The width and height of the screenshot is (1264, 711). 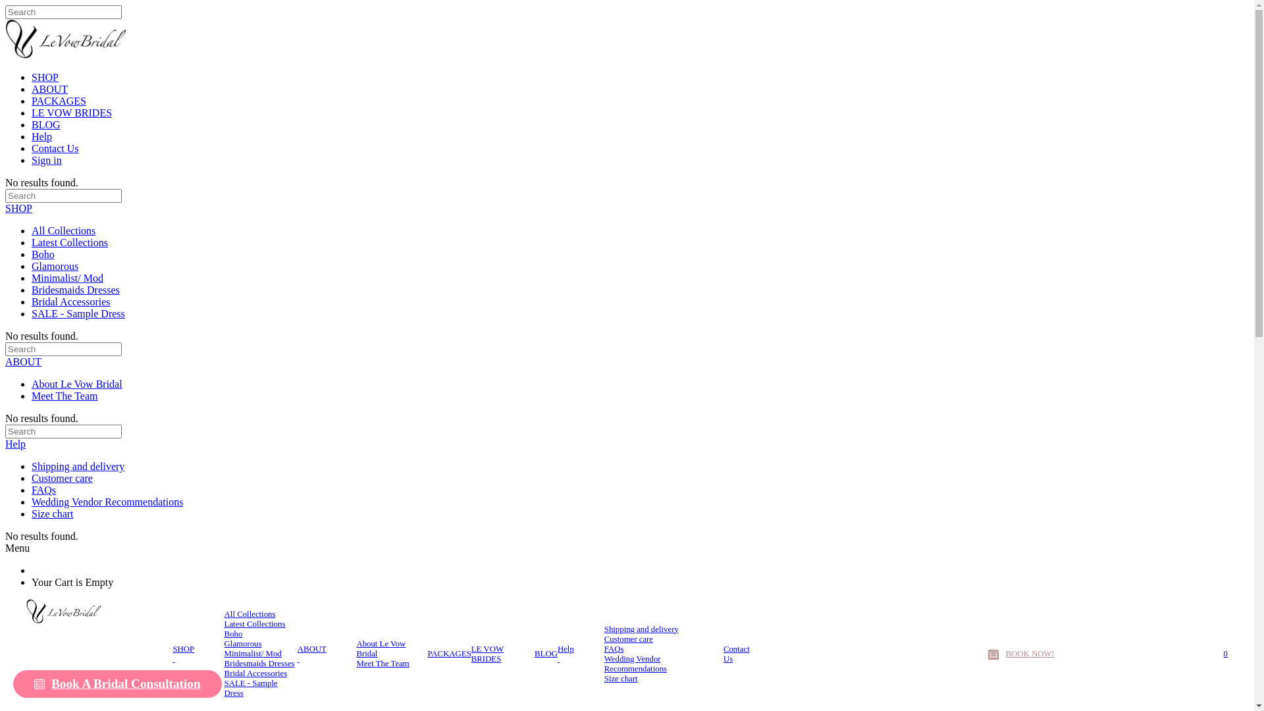 I want to click on PACKAGES, so click(x=449, y=654).